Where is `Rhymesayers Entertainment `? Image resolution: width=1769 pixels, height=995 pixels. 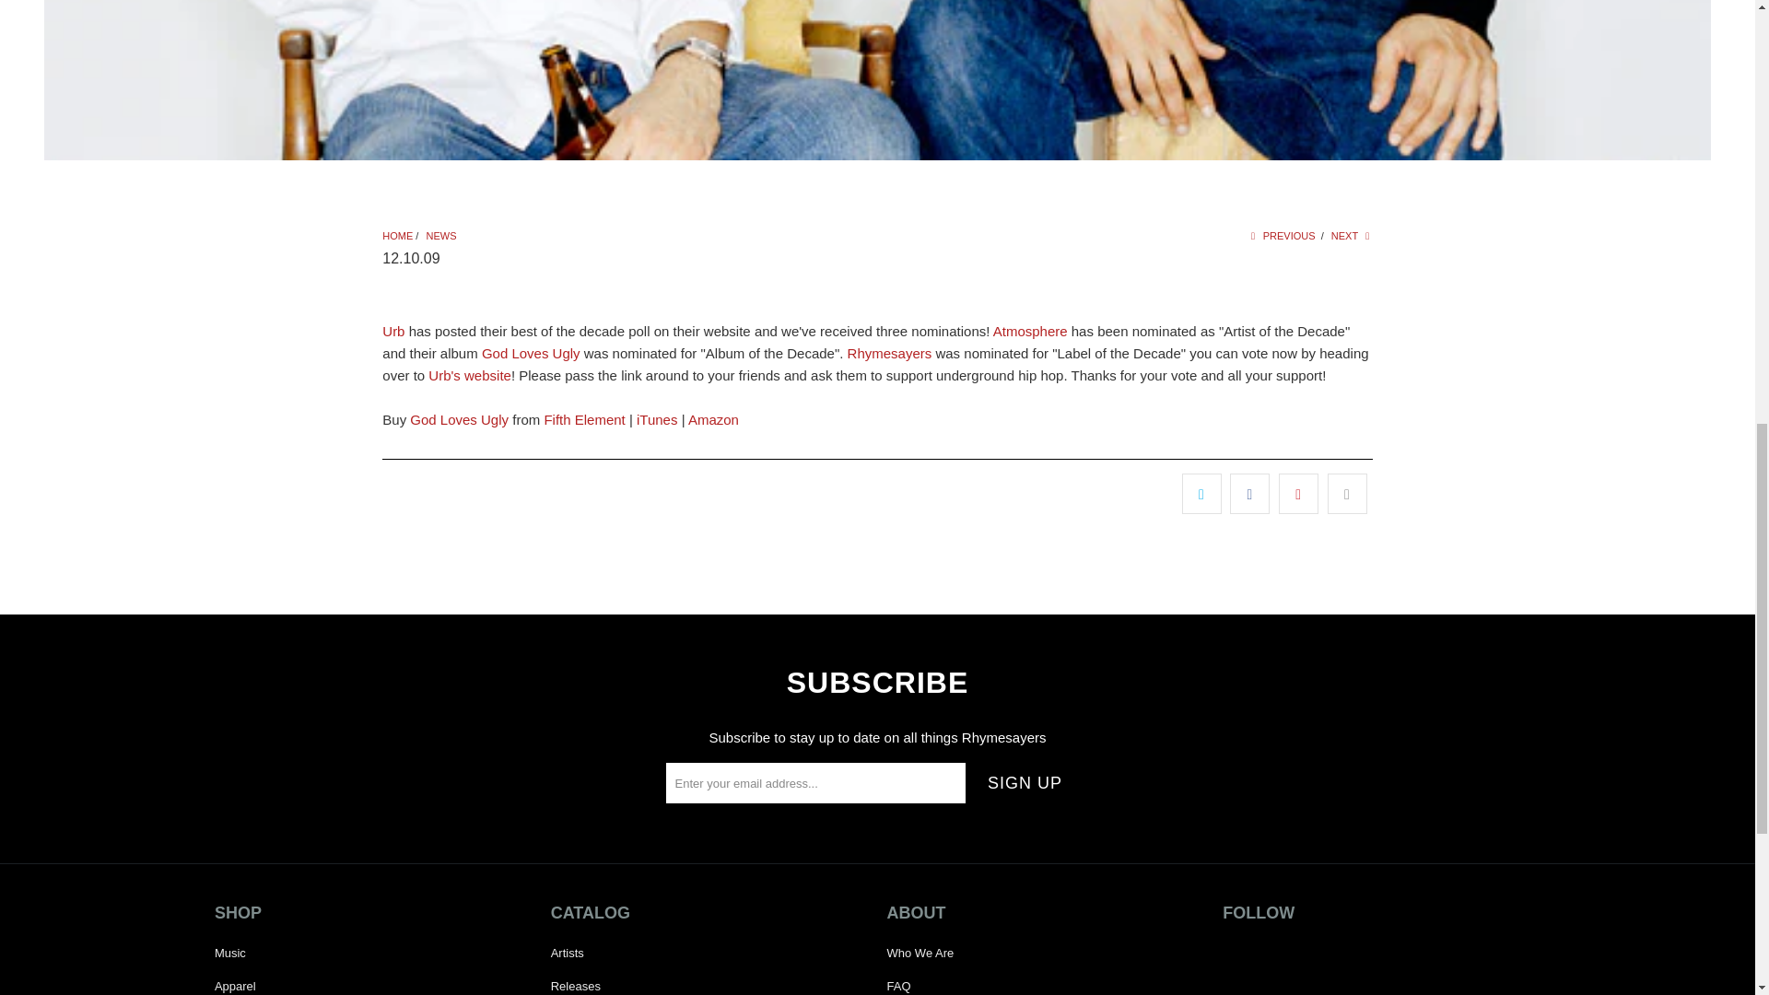
Rhymesayers Entertainment  is located at coordinates (396, 236).